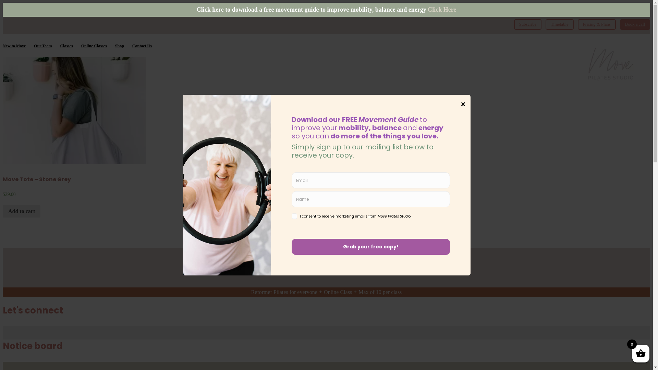 Image resolution: width=658 pixels, height=370 pixels. Describe the element at coordinates (528, 25) in the screenshot. I see `Subscribe` at that location.